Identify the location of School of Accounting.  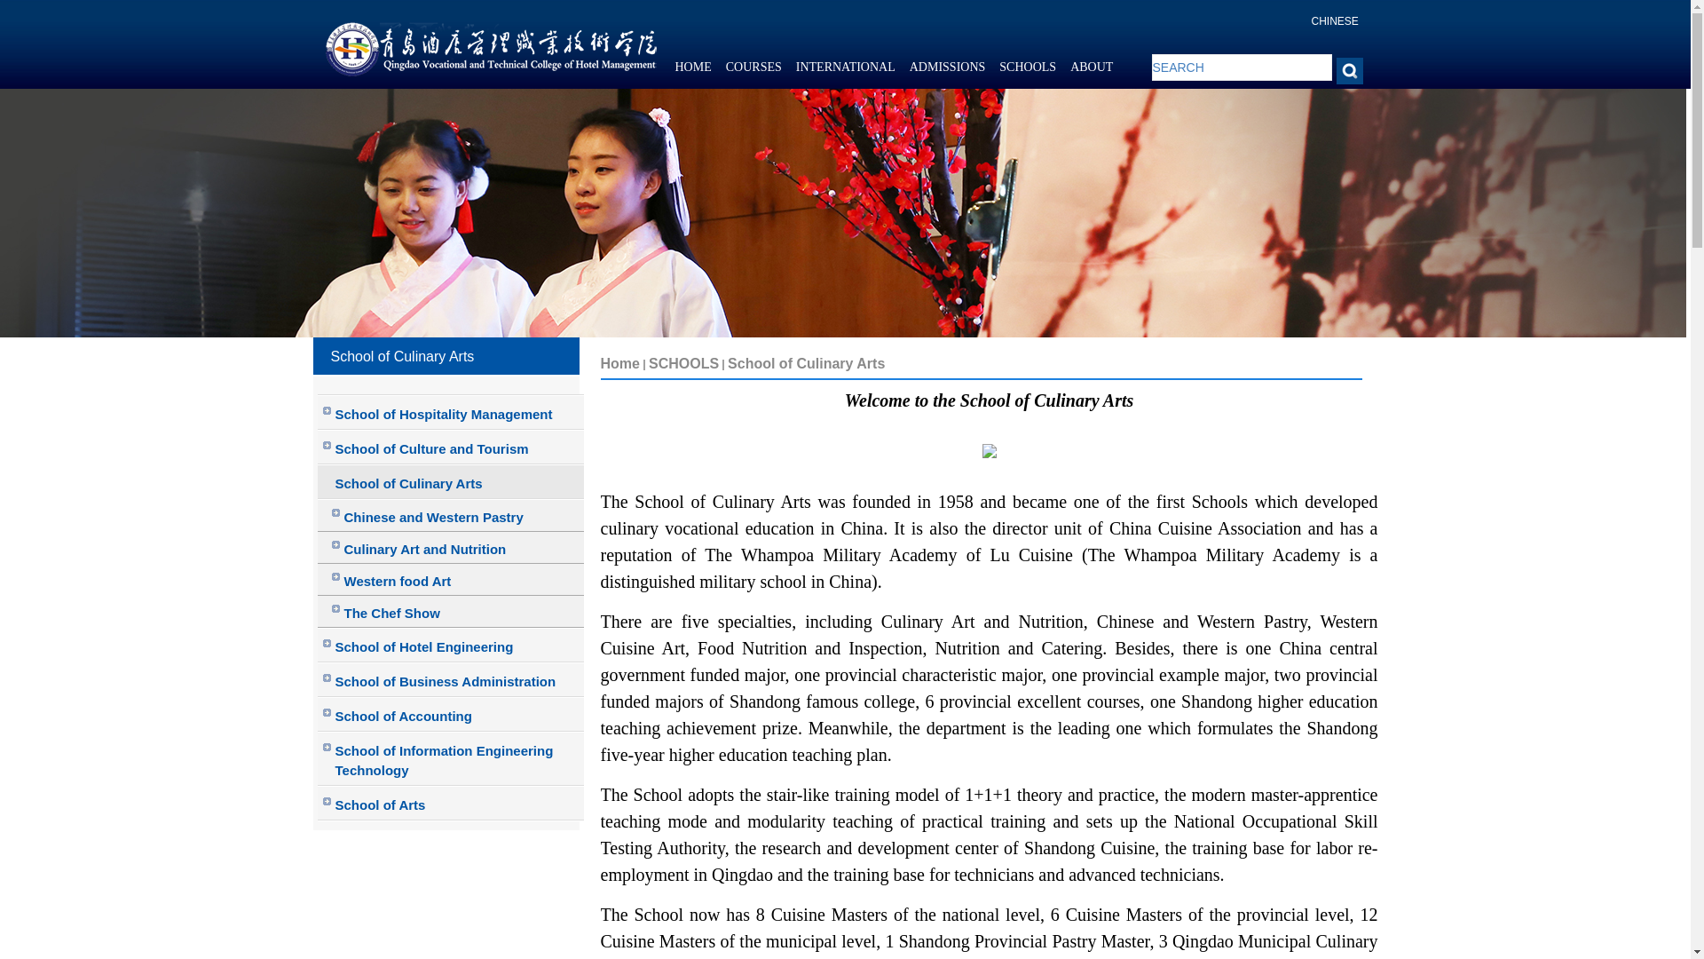
(451, 714).